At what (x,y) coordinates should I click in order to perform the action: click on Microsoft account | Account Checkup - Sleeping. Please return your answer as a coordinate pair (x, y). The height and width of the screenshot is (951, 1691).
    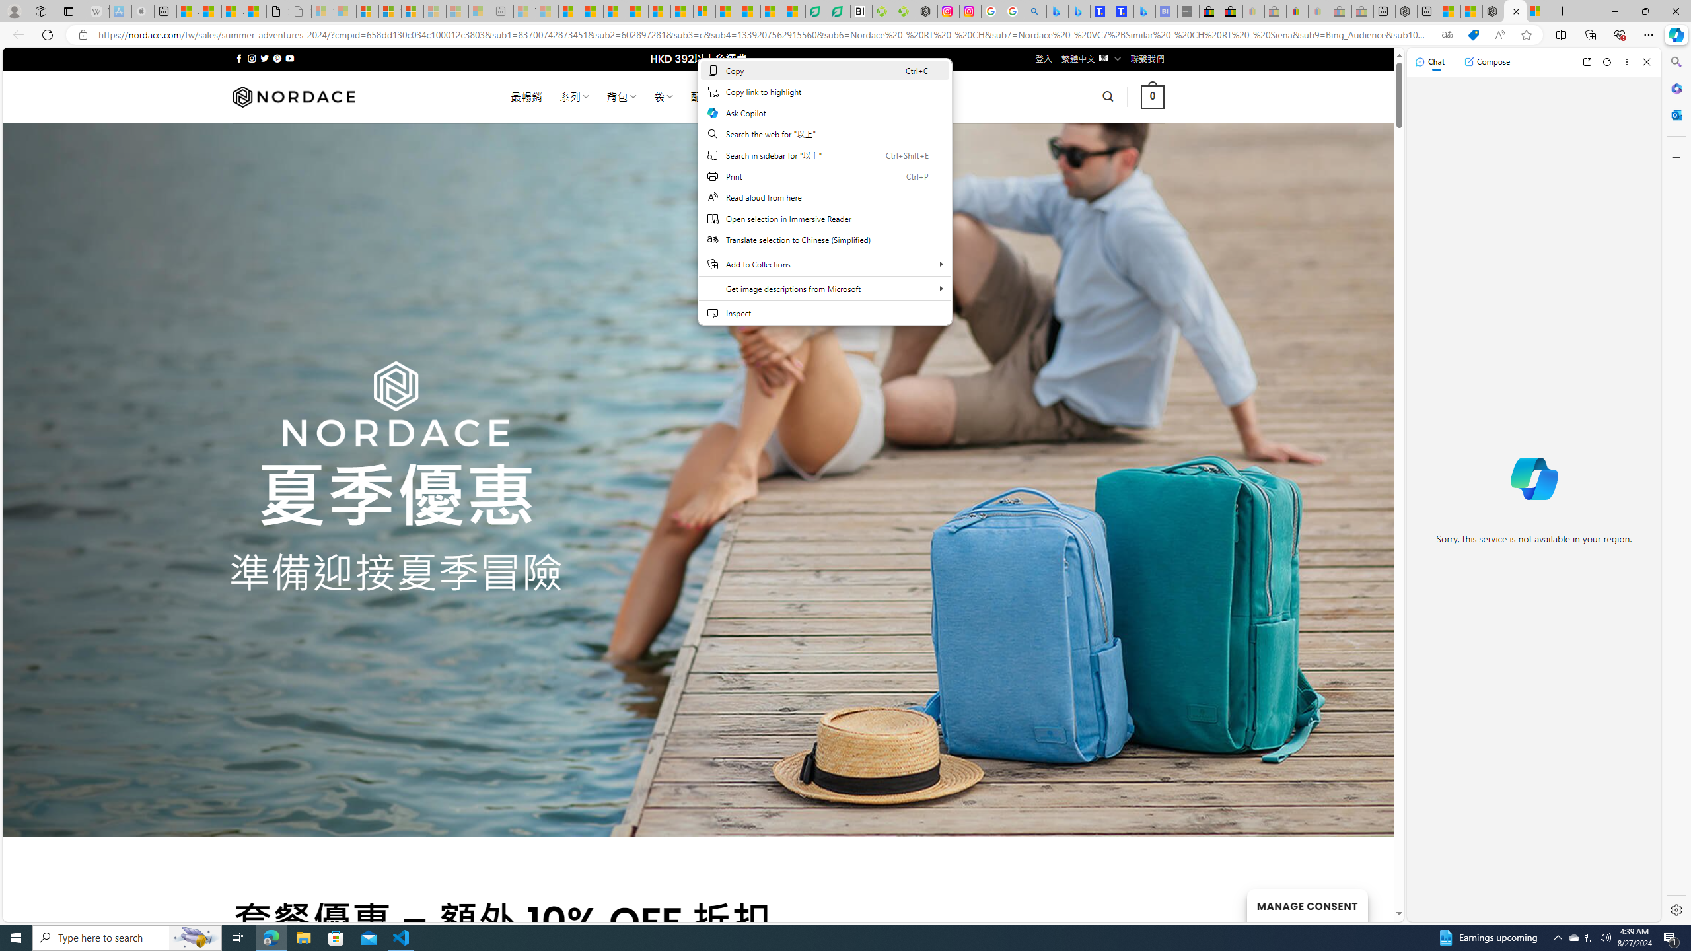
    Looking at the image, I should click on (480, 11).